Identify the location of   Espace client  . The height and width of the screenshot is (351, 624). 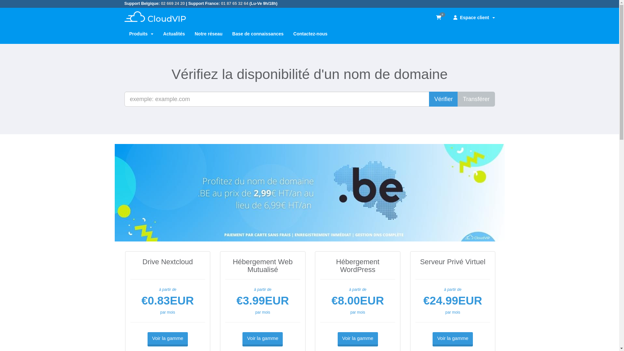
(474, 18).